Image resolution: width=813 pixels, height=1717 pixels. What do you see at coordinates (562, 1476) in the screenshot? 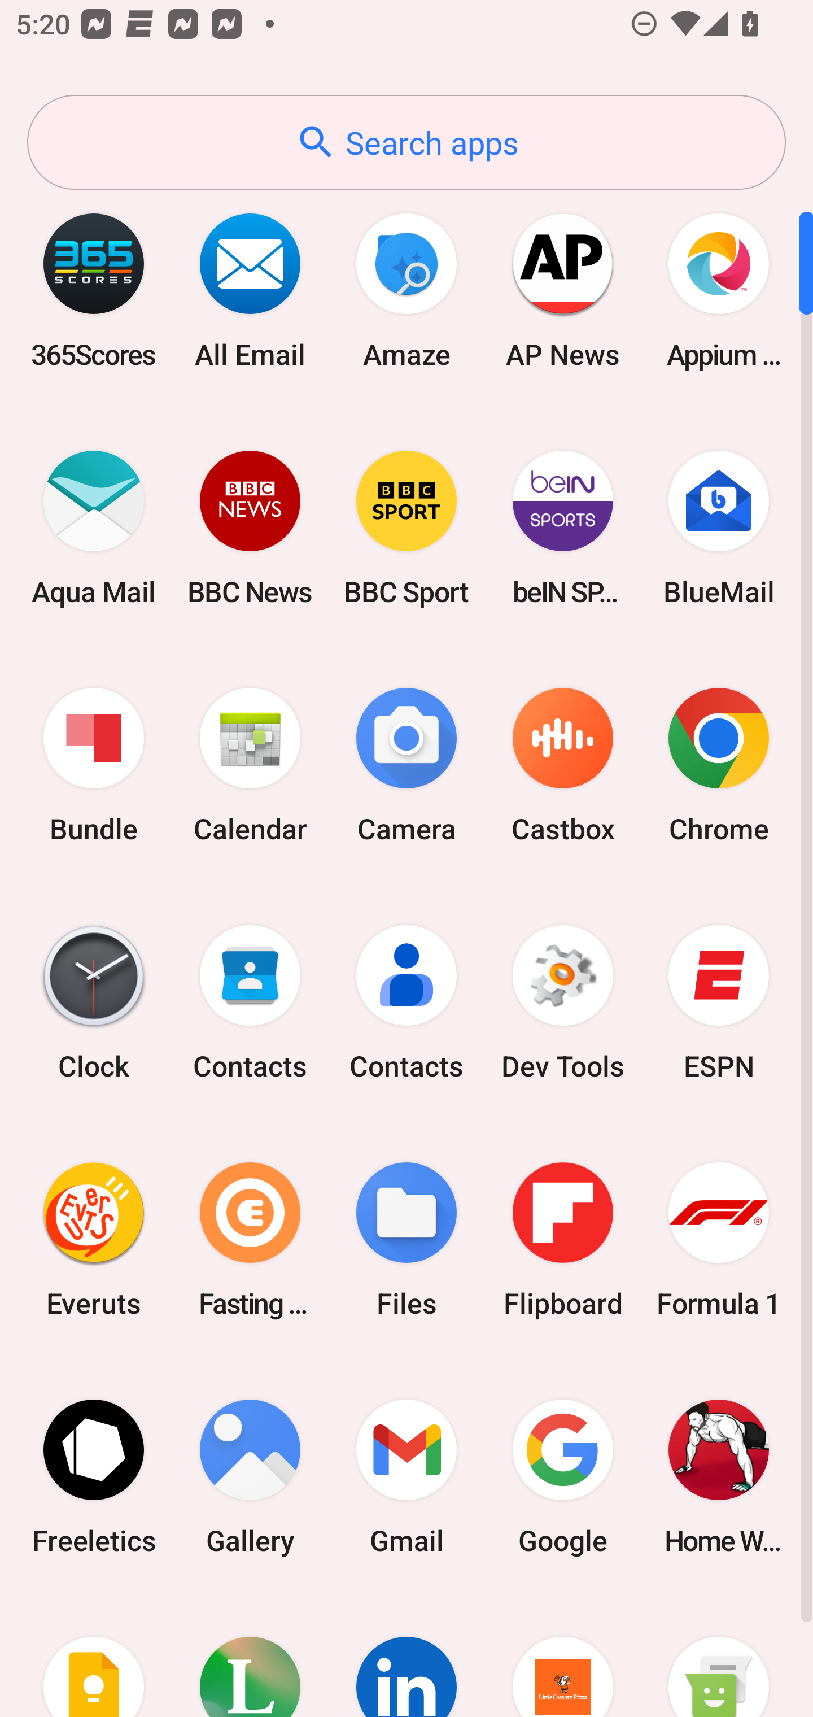
I see `Google` at bounding box center [562, 1476].